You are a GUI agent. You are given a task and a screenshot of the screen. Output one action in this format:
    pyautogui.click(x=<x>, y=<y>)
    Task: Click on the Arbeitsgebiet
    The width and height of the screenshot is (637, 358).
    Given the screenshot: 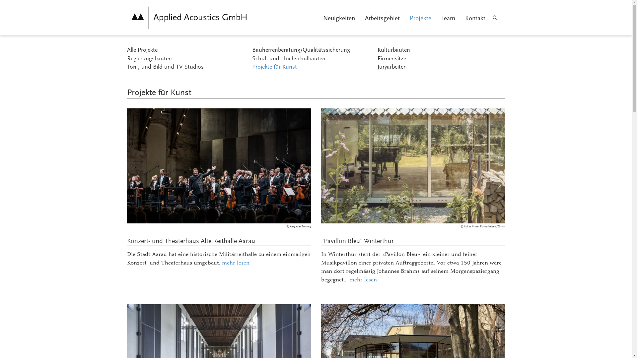 What is the action you would take?
    pyautogui.click(x=382, y=19)
    